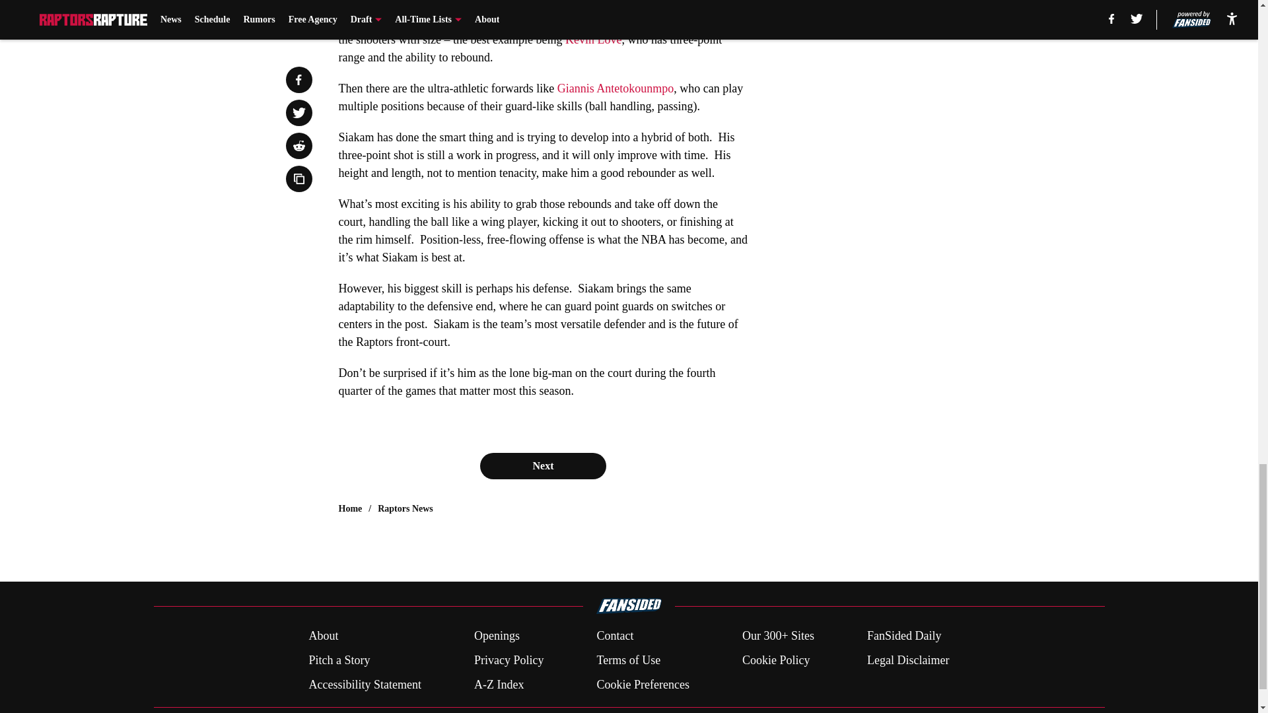 This screenshot has height=713, width=1268. Describe the element at coordinates (616, 88) in the screenshot. I see `Giannis Antetokounmpo` at that location.